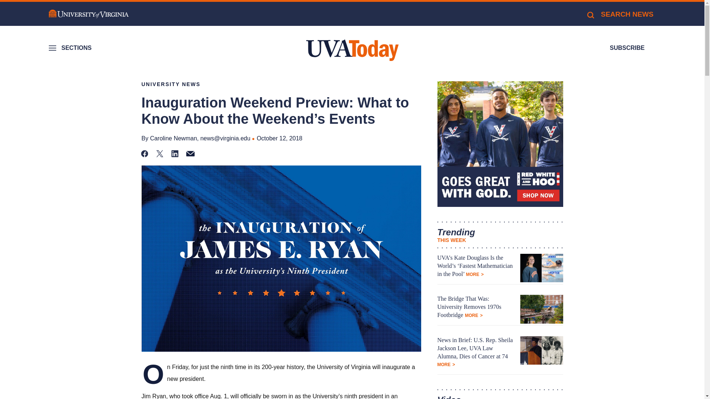 Image resolution: width=710 pixels, height=399 pixels. I want to click on Virginia Cavaliers, so click(500, 144).